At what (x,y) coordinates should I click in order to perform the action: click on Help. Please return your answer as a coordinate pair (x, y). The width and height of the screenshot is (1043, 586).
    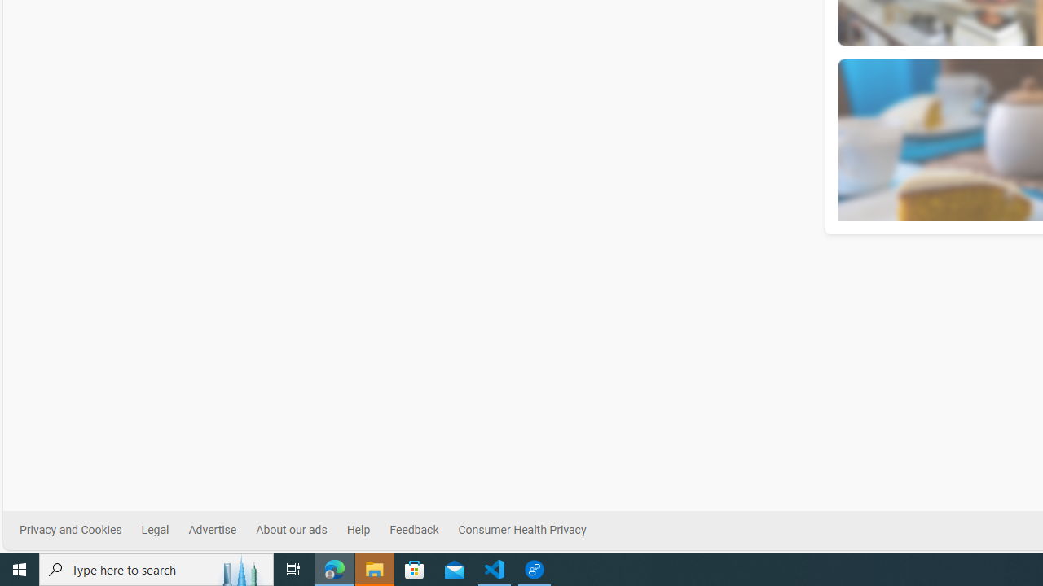
    Looking at the image, I should click on (367, 531).